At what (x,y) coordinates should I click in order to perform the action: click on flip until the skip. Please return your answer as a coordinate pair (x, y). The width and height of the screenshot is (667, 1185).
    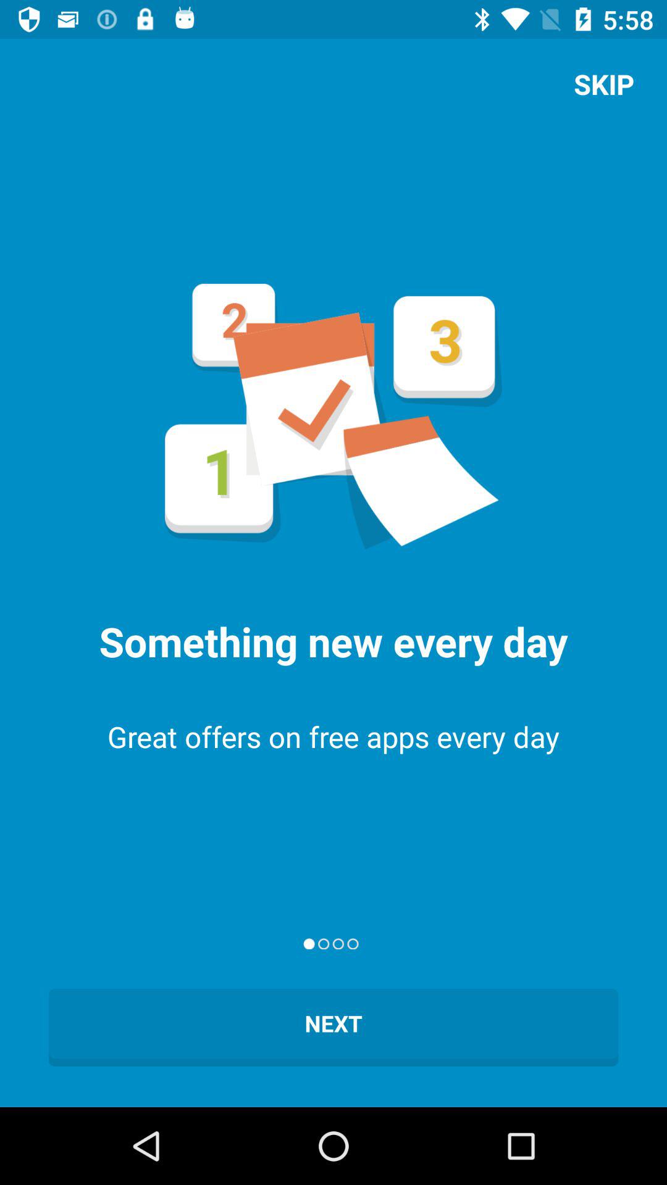
    Looking at the image, I should click on (604, 84).